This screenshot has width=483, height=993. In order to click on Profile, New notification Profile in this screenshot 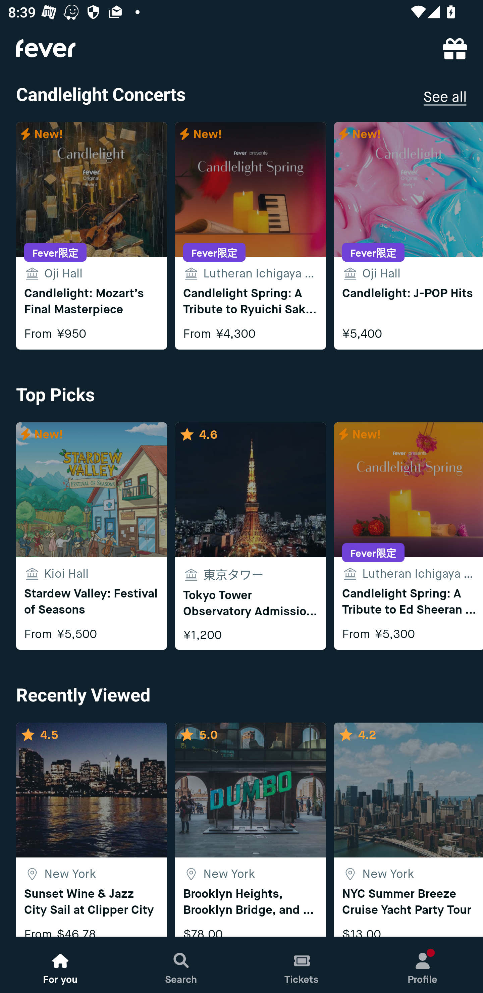, I will do `click(423, 965)`.